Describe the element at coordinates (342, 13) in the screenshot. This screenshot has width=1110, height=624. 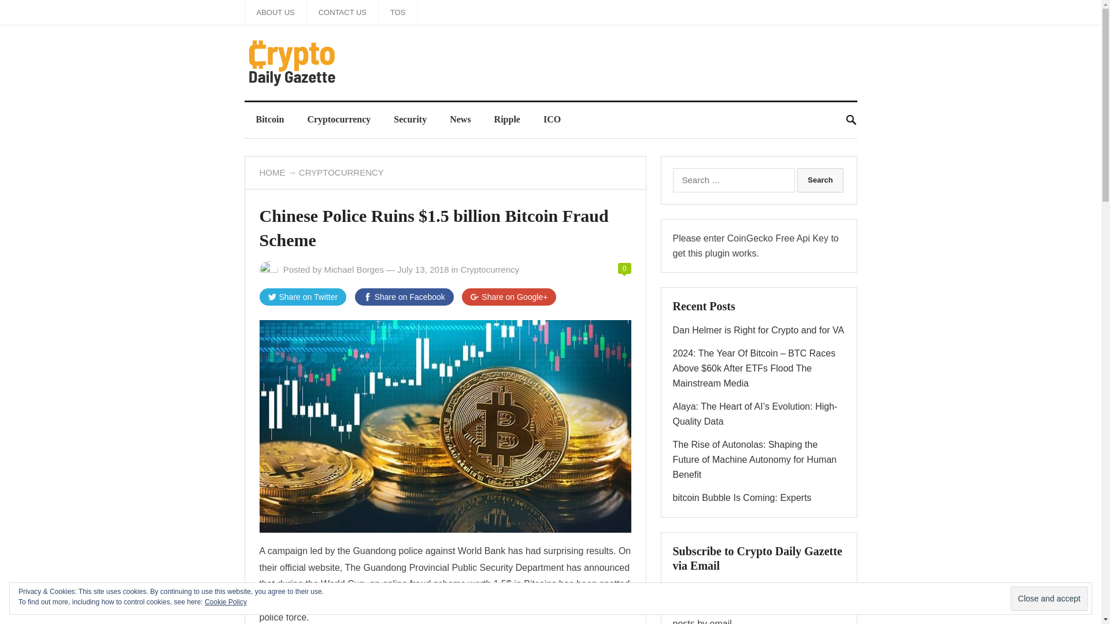
I see `CONTACT US` at that location.